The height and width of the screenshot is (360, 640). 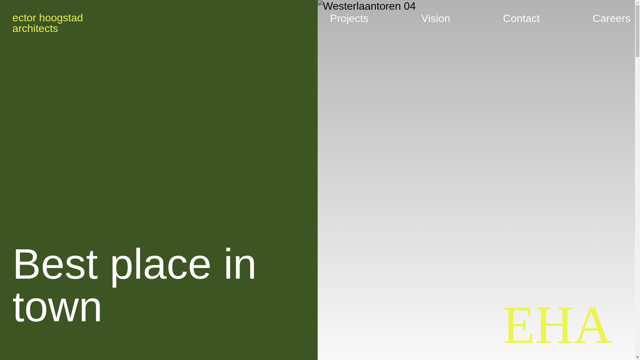 I want to click on Projects, so click(x=349, y=18).